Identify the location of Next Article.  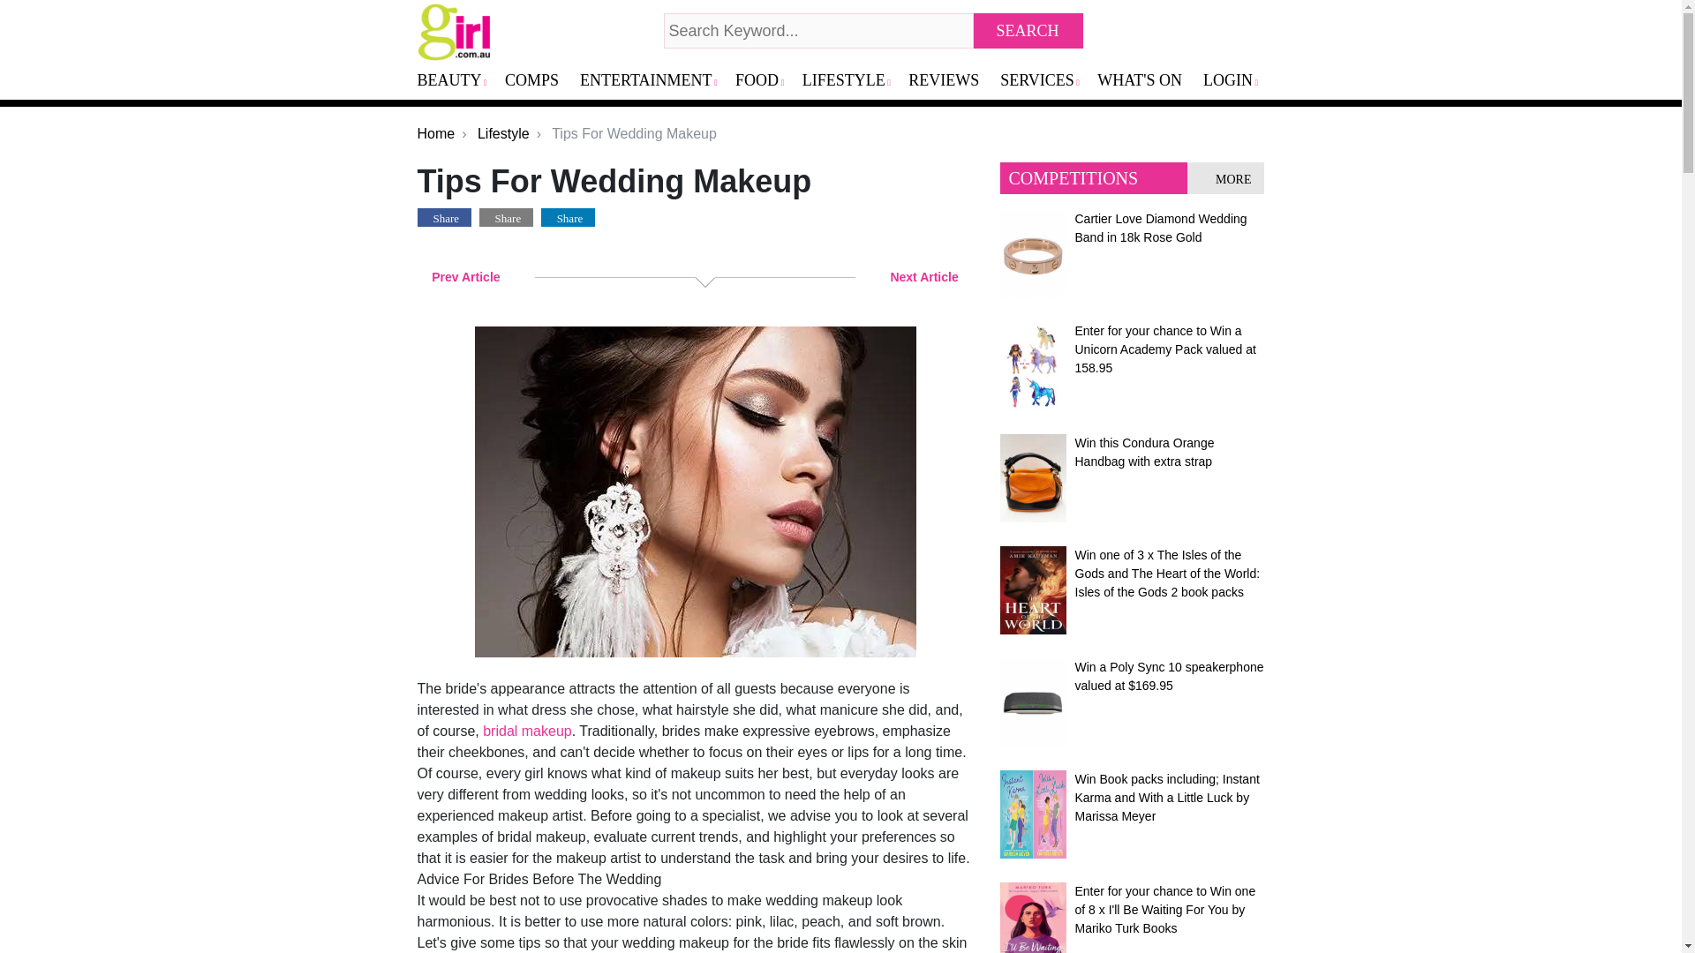
(927, 277).